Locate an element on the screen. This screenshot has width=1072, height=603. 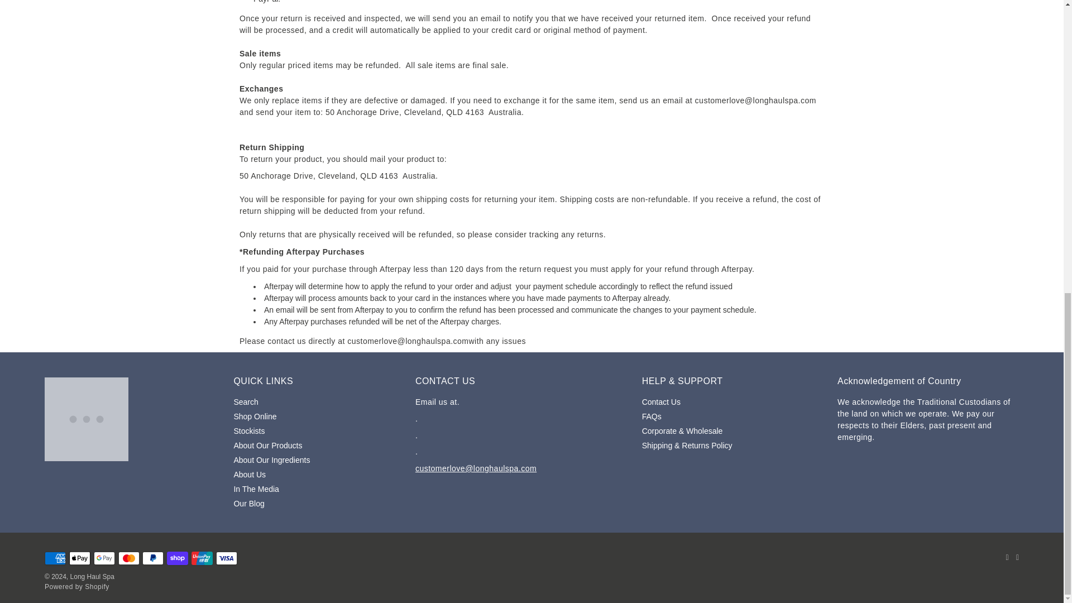
American Express is located at coordinates (55, 558).